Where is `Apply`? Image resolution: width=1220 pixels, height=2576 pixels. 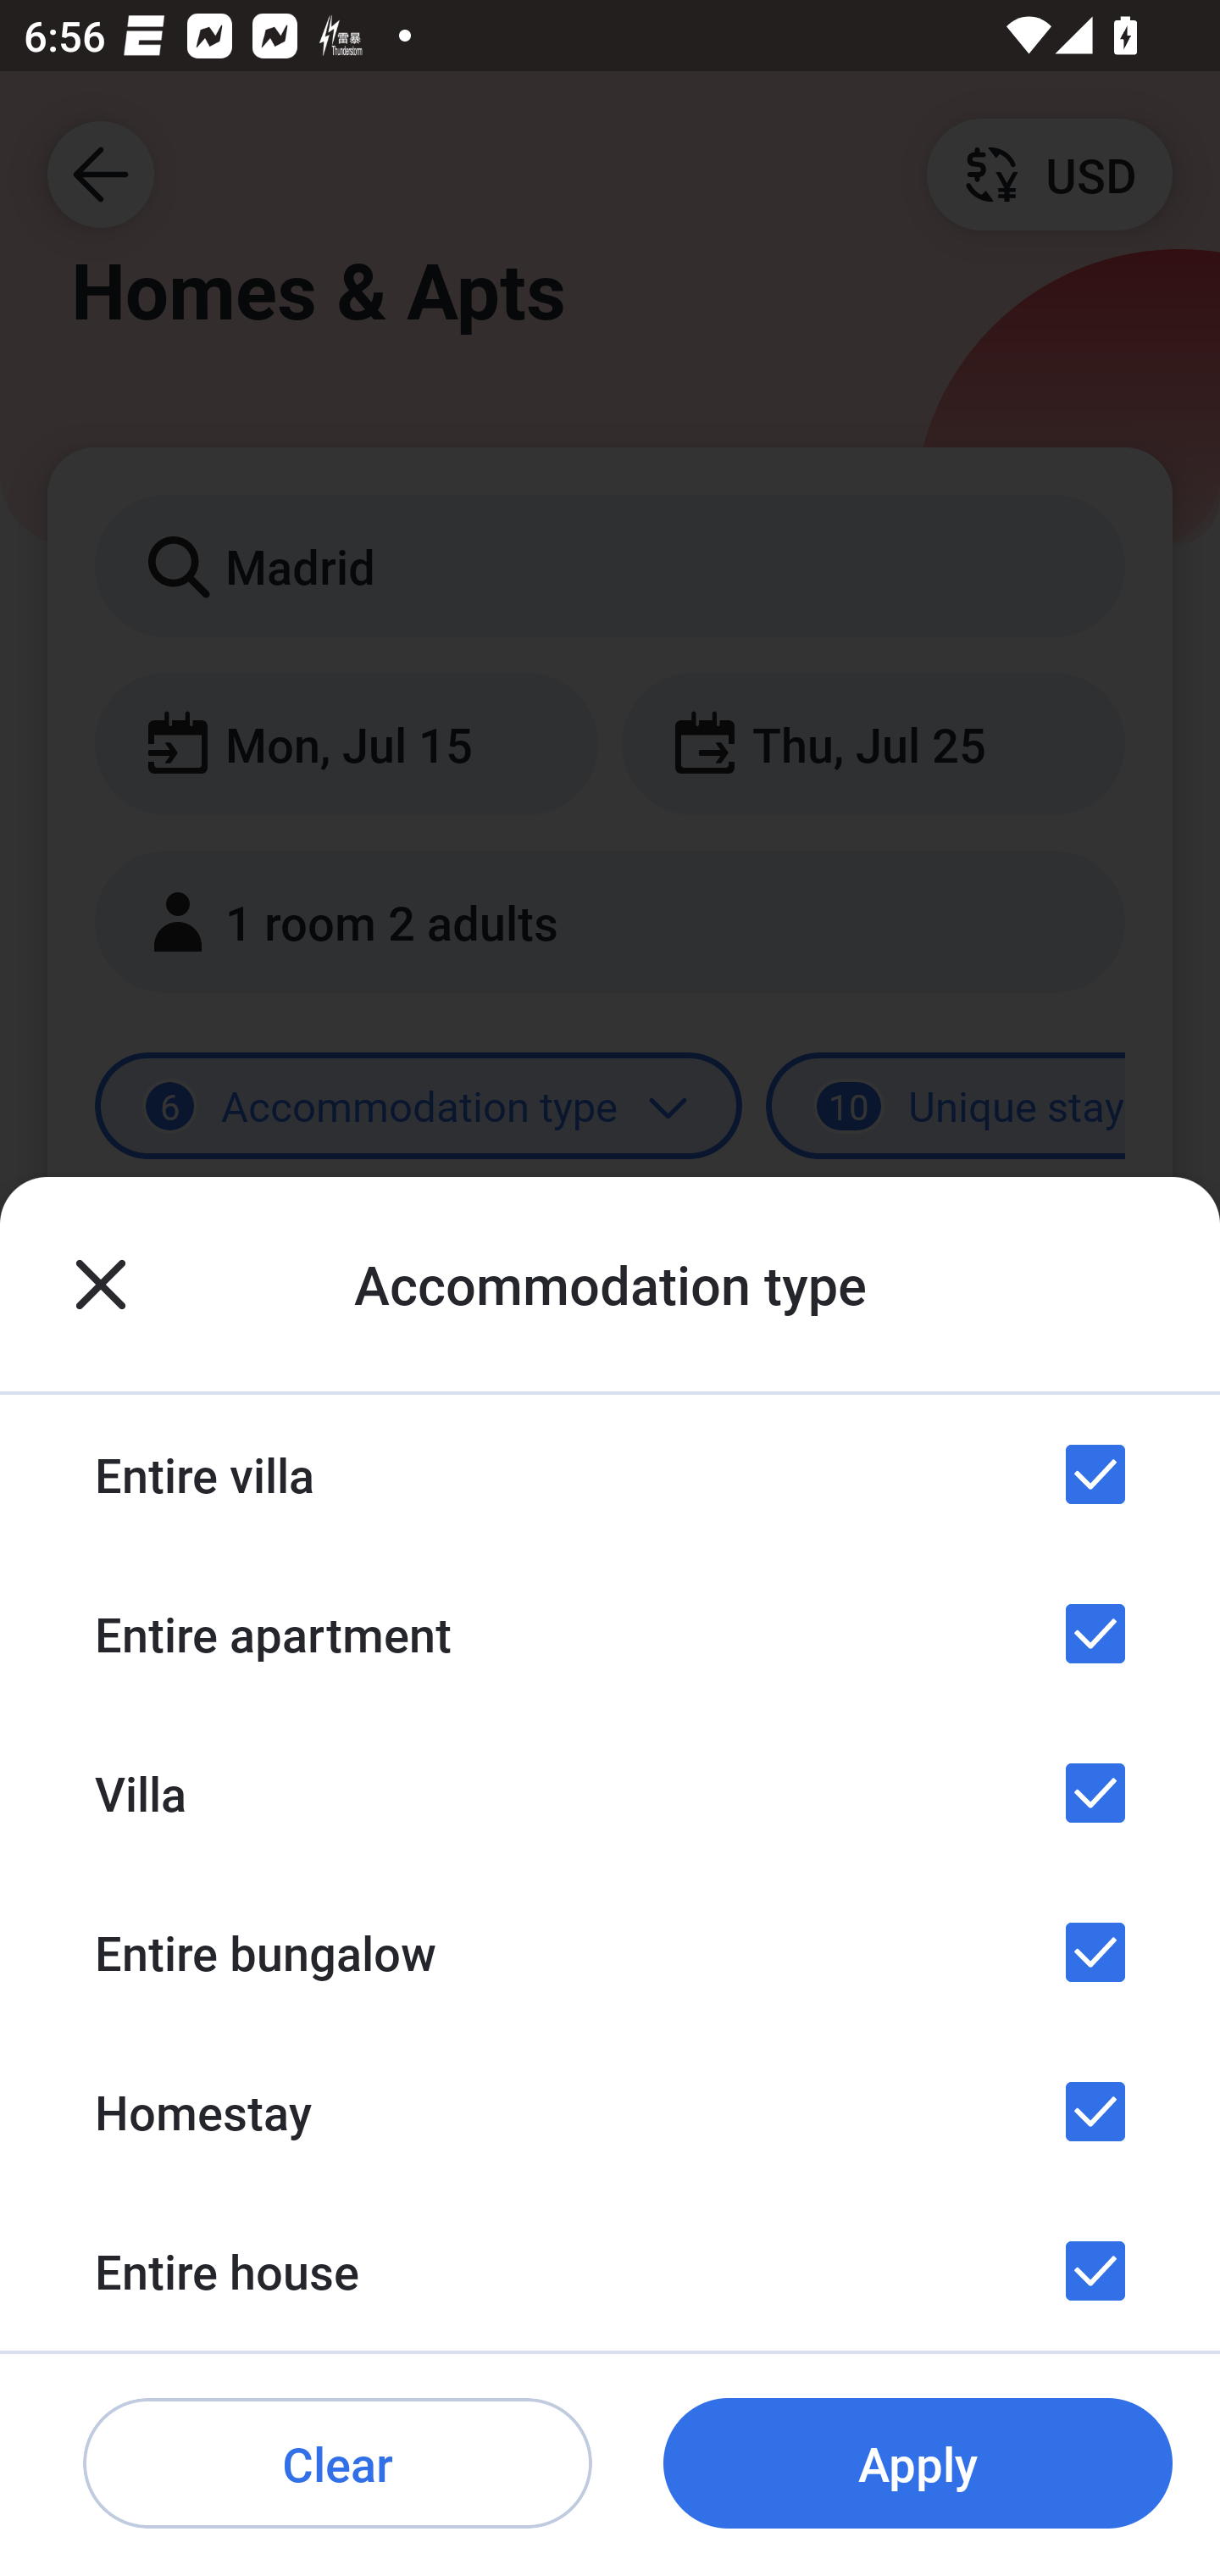 Apply is located at coordinates (918, 2464).